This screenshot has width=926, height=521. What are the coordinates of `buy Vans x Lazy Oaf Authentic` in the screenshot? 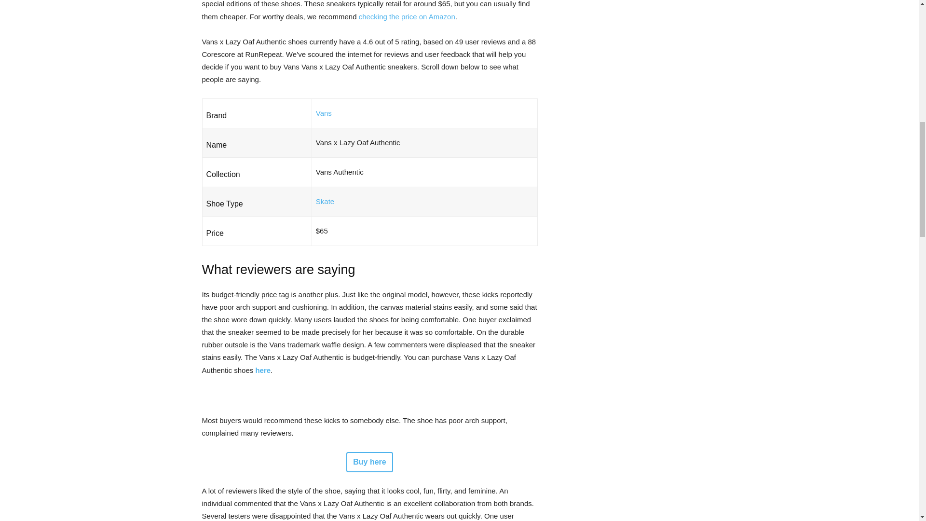 It's located at (262, 370).